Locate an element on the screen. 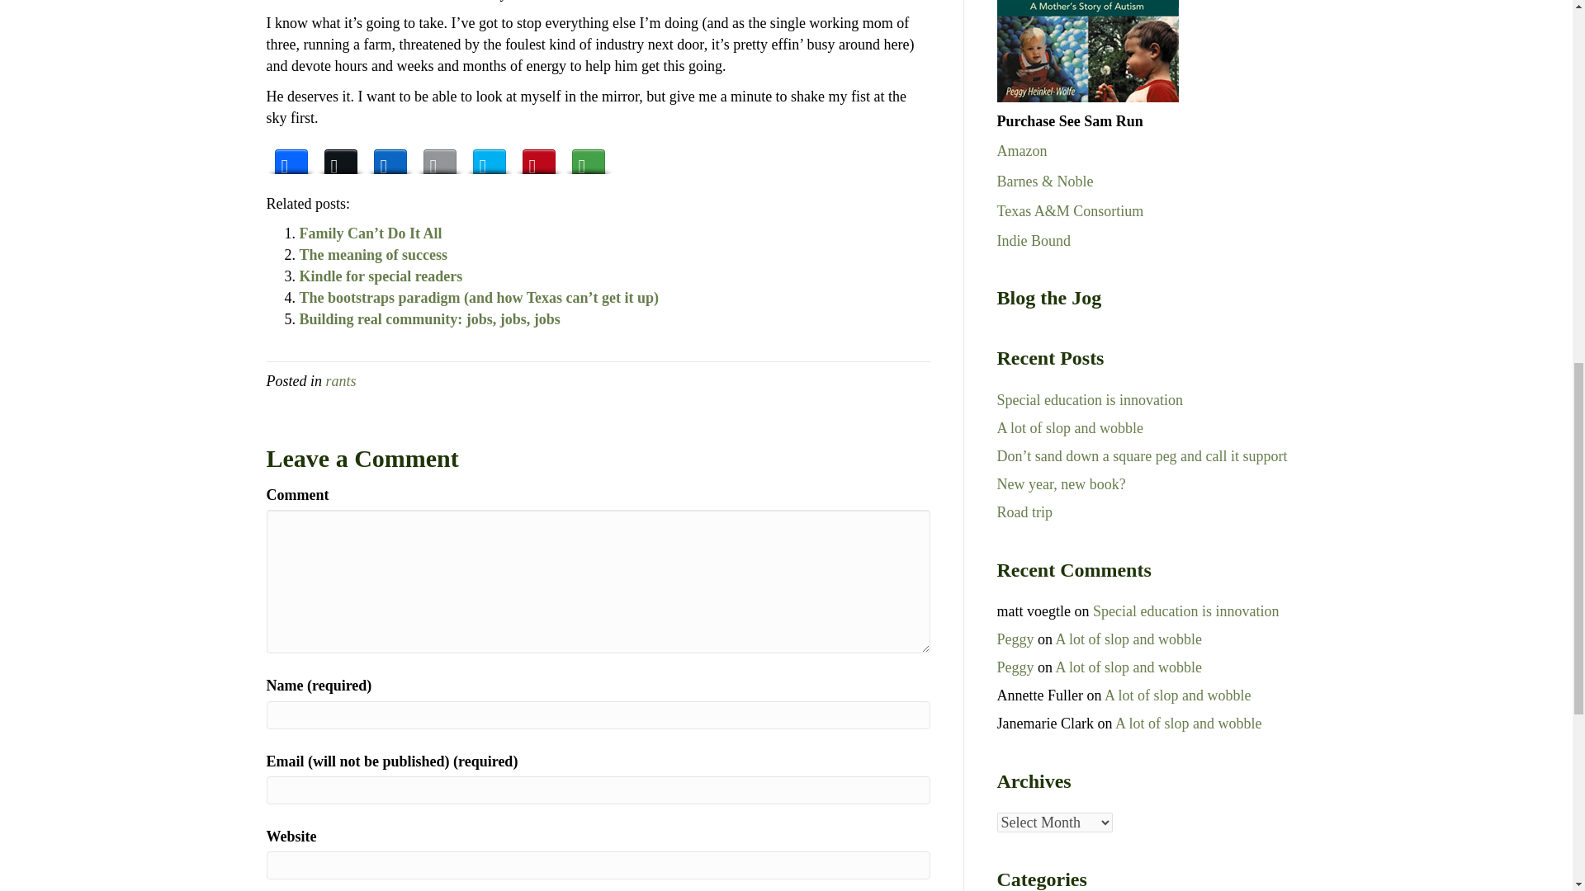 The height and width of the screenshot is (891, 1585). The meaning of success is located at coordinates (373, 254).